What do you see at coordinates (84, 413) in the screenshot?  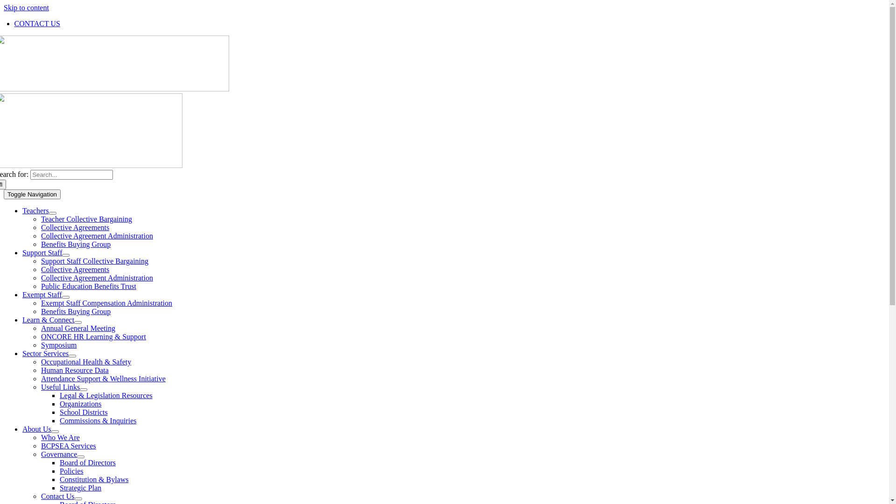 I see `School Districts` at bounding box center [84, 413].